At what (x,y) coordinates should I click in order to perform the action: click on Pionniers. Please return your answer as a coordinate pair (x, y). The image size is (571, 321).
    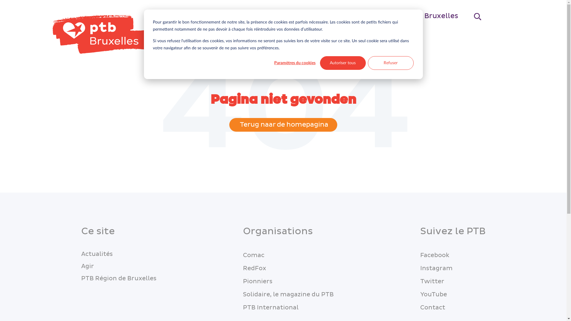
    Looking at the image, I should click on (258, 281).